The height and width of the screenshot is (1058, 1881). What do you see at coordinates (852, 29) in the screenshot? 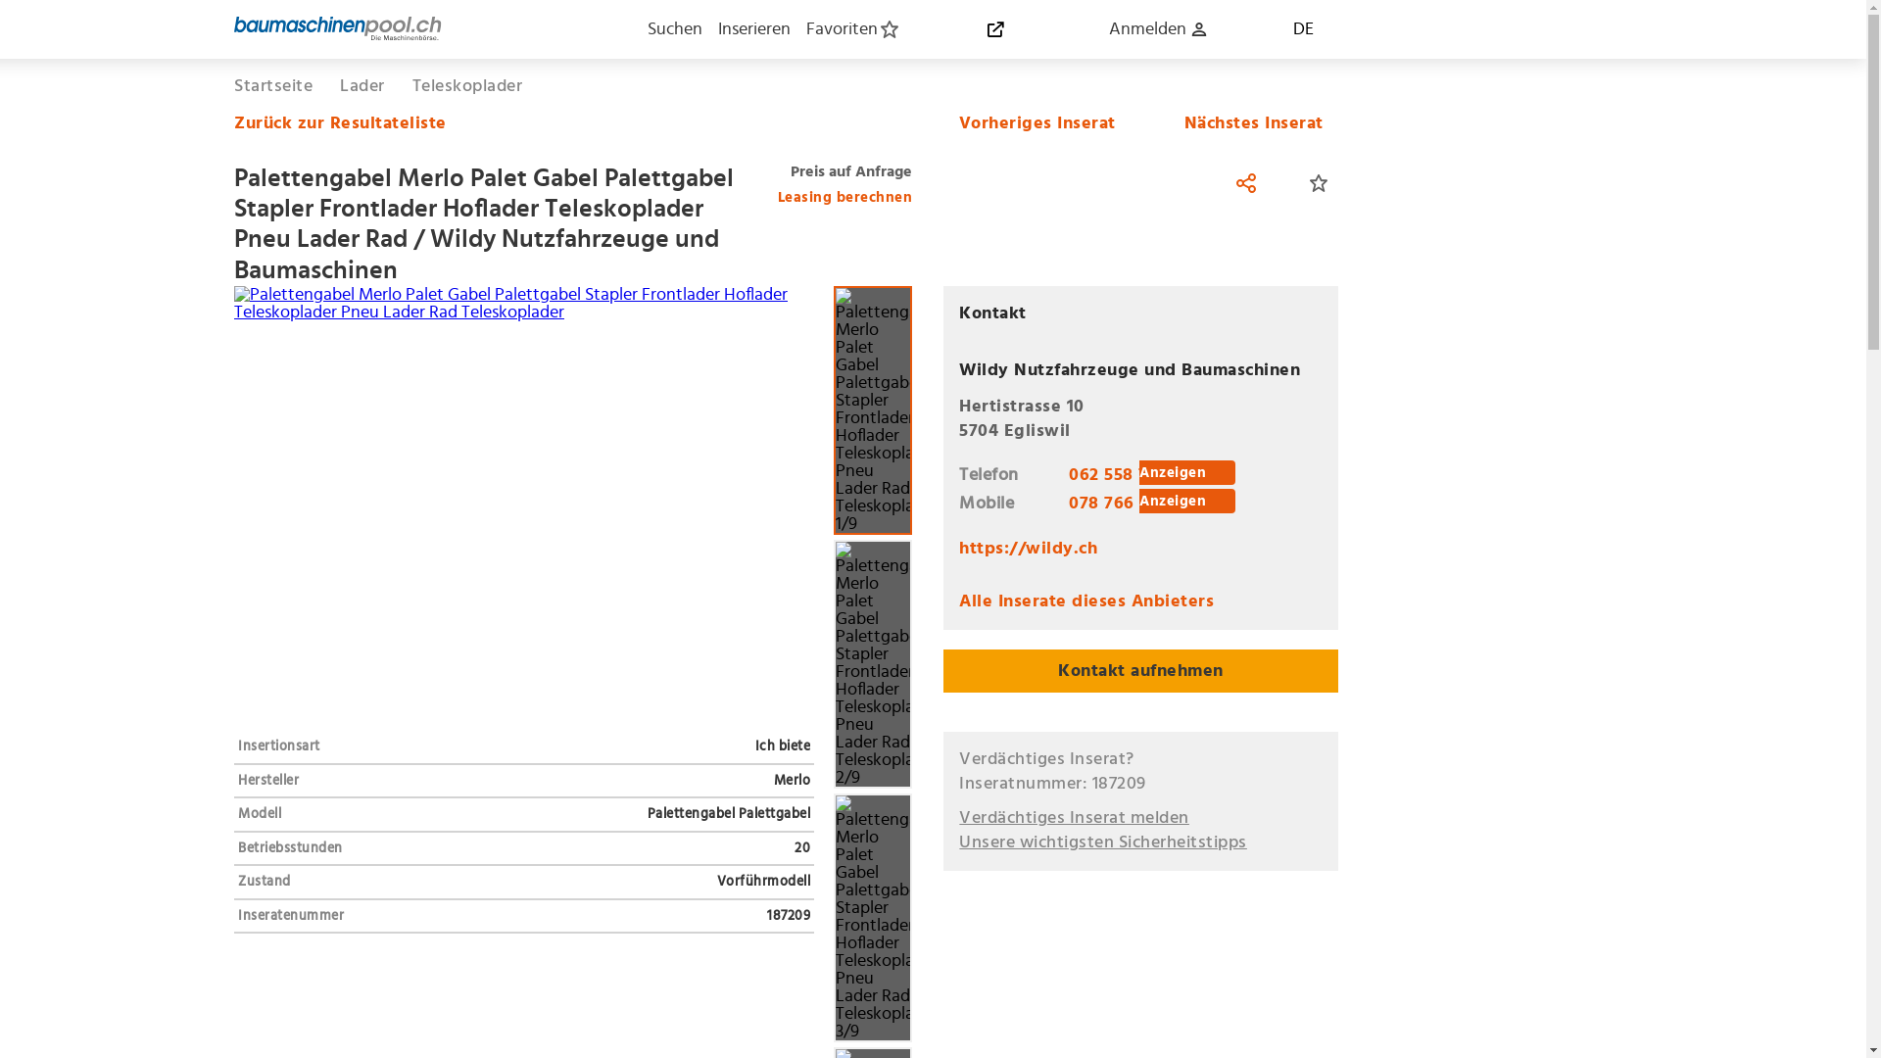
I see `Favoriten` at bounding box center [852, 29].